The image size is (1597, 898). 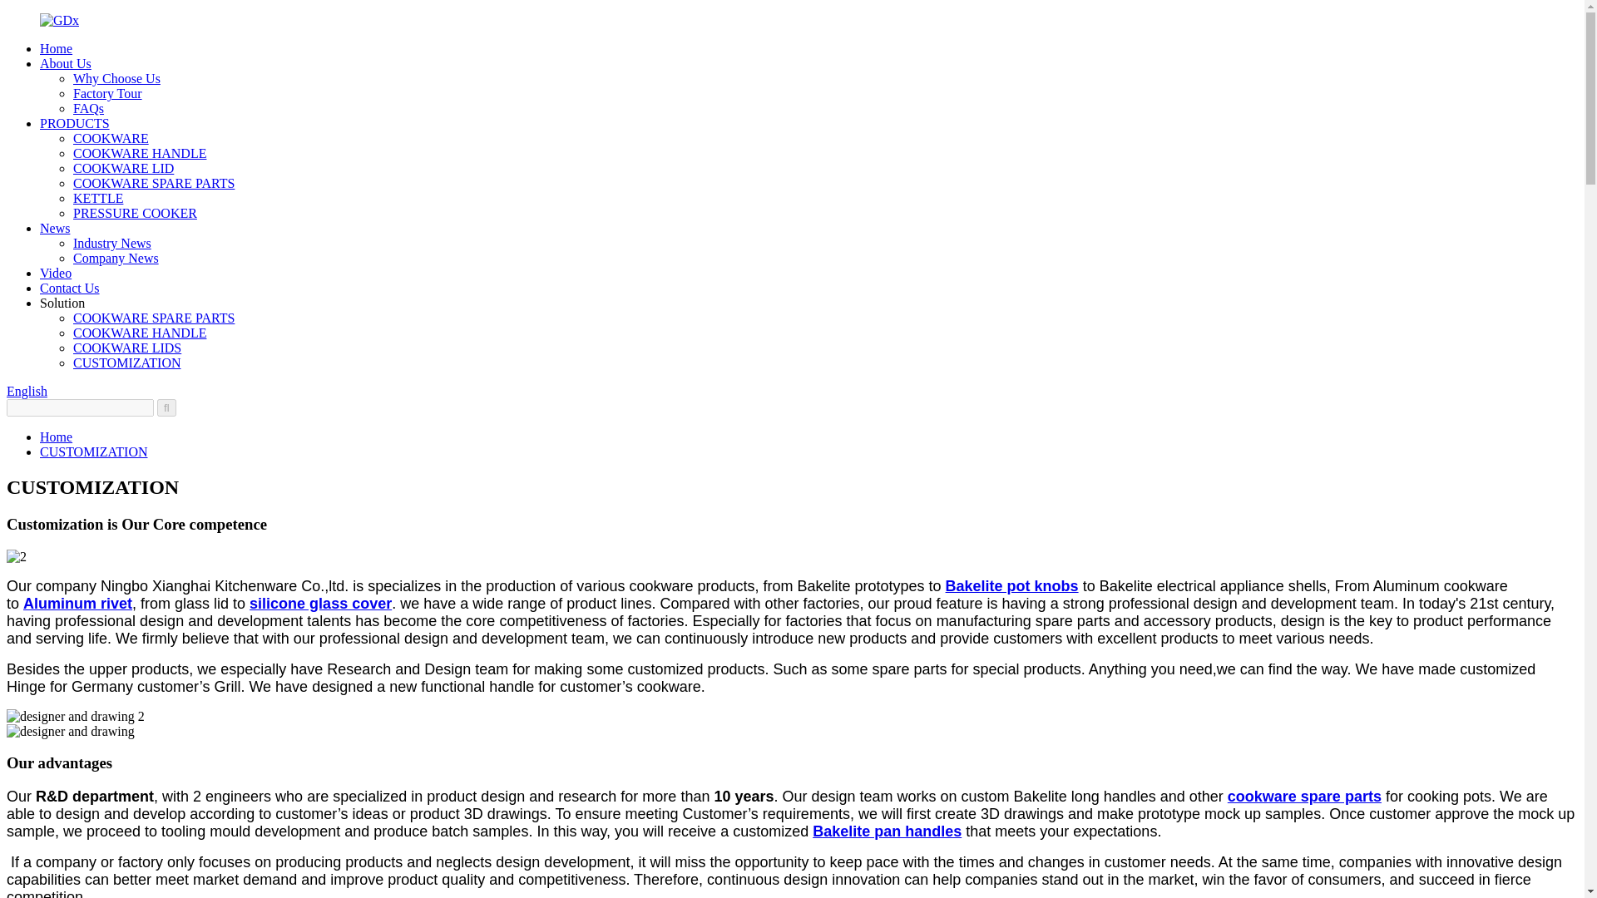 What do you see at coordinates (126, 363) in the screenshot?
I see `CUSTOMIZATION` at bounding box center [126, 363].